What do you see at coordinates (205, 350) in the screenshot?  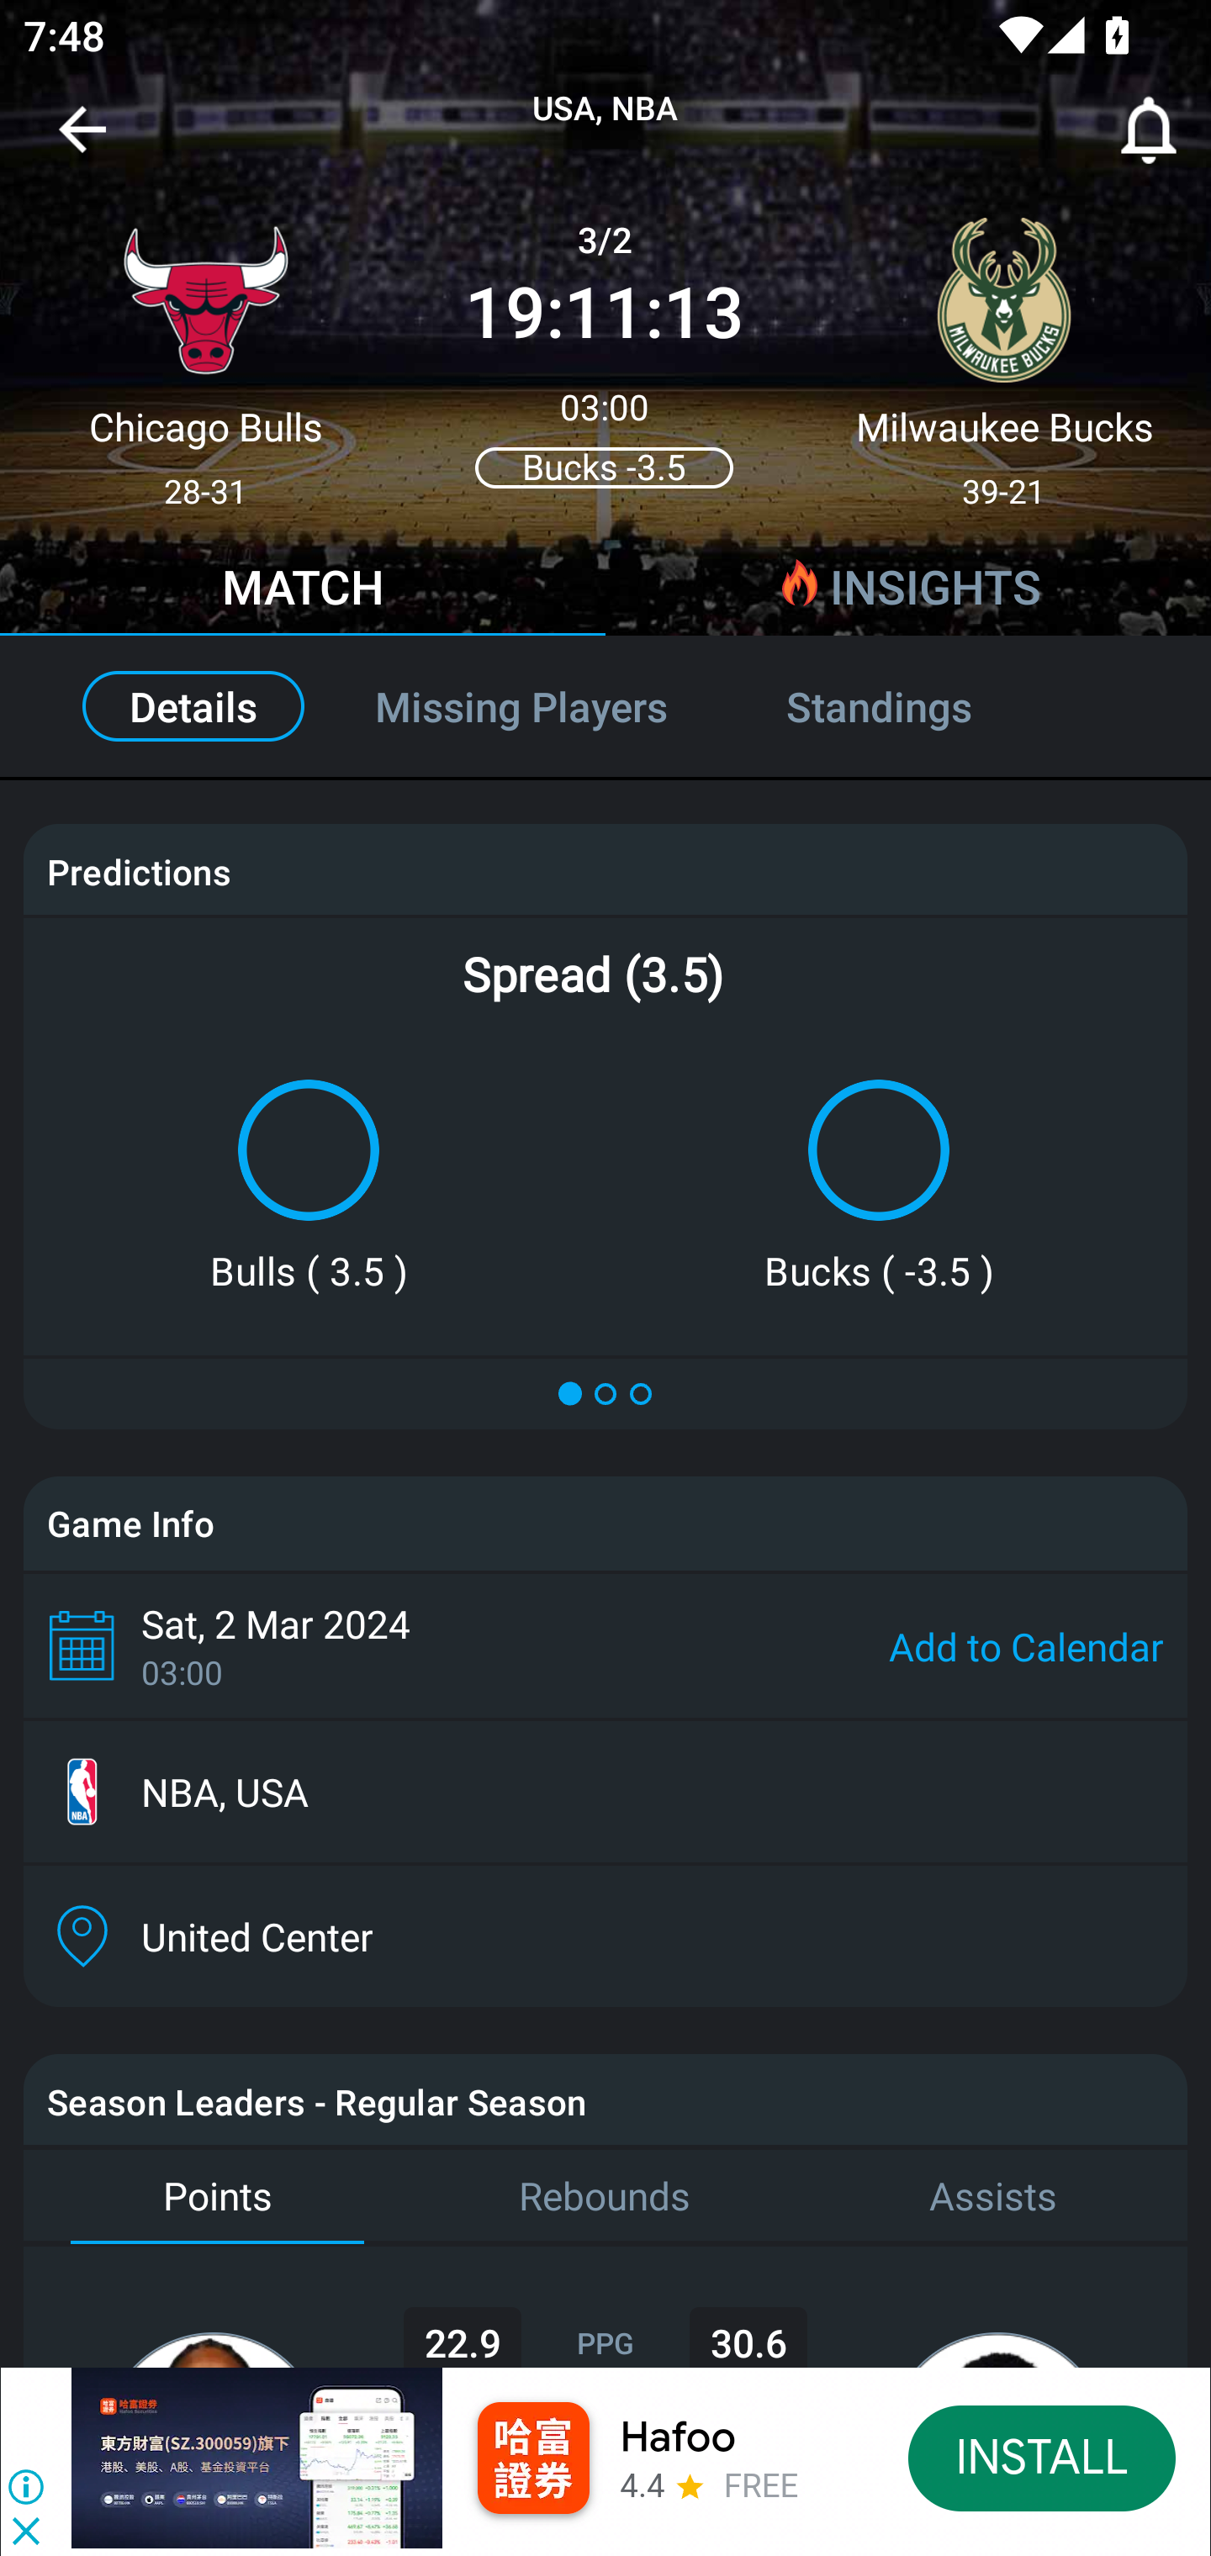 I see `Chicago Bulls 28-31` at bounding box center [205, 350].